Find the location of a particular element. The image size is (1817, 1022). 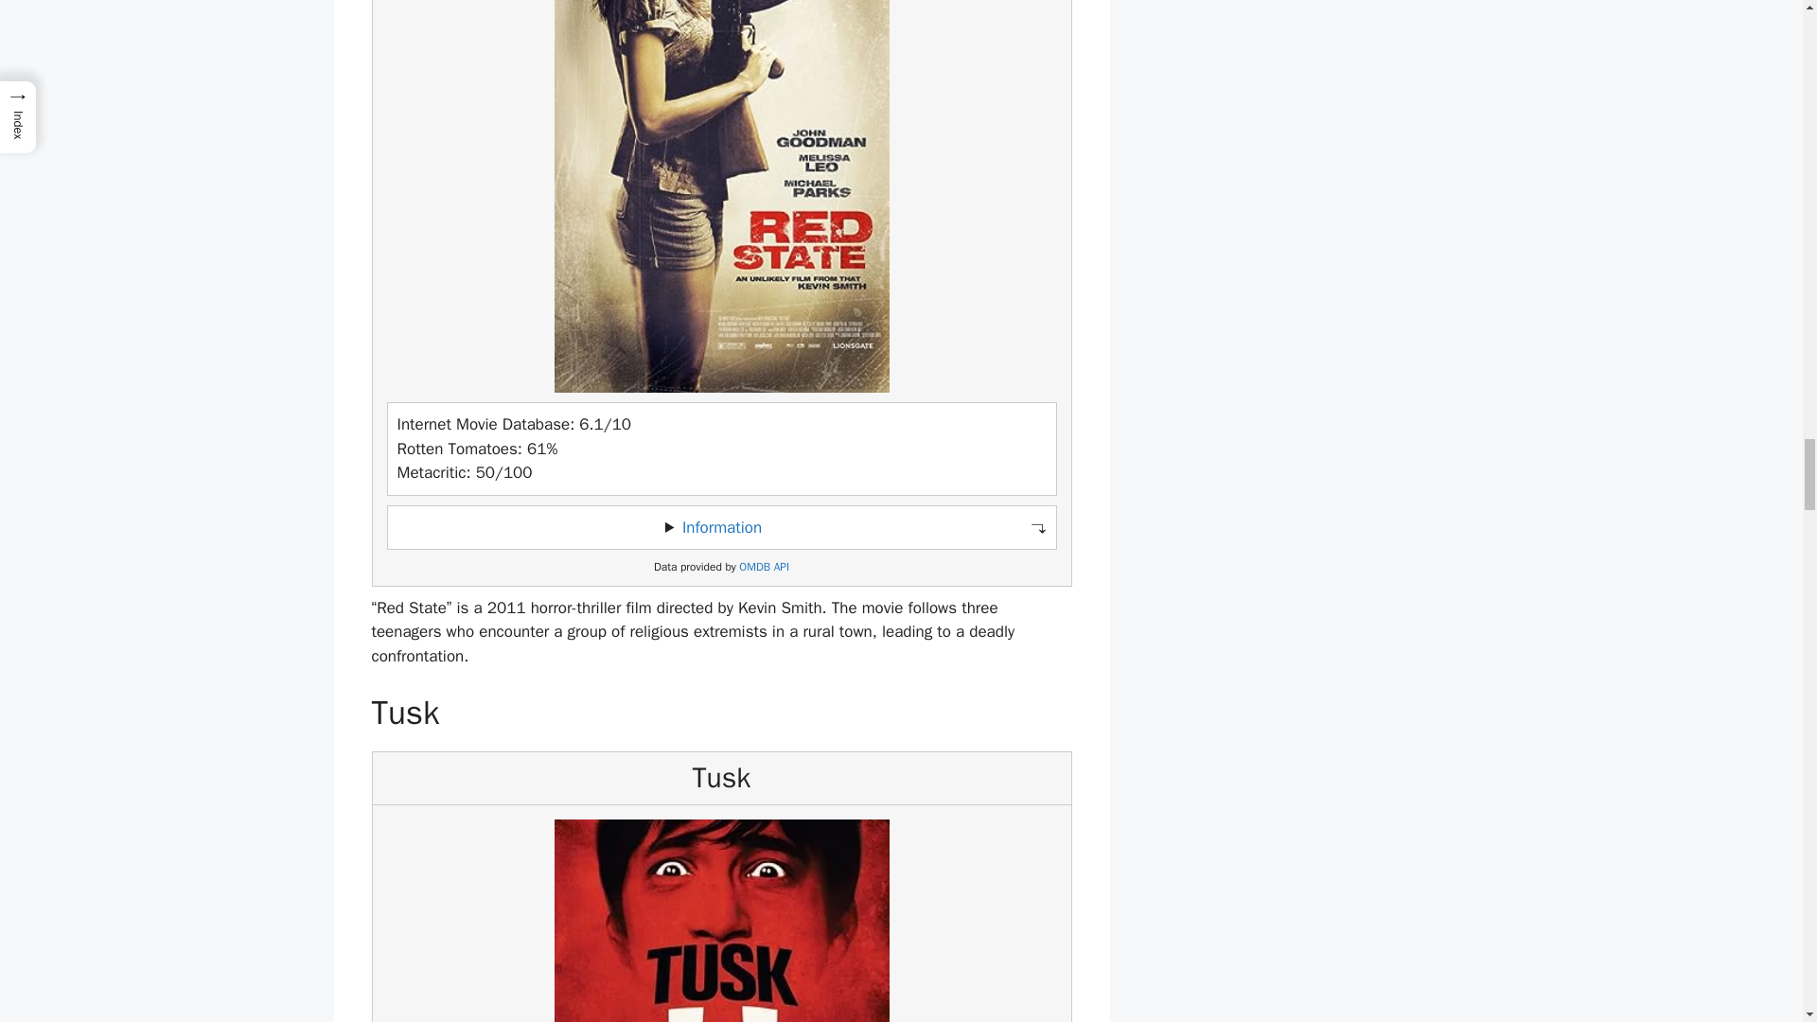

Open Movie Database API is located at coordinates (764, 566).